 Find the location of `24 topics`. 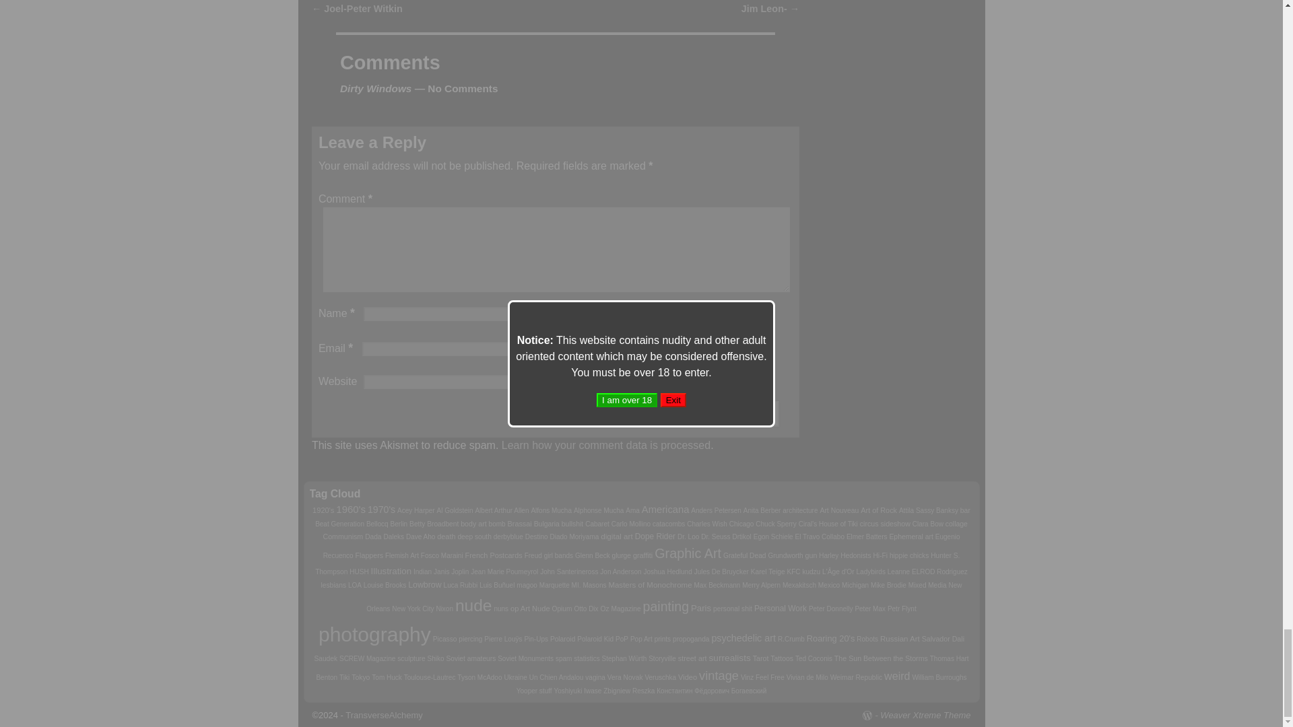

24 topics is located at coordinates (351, 509).